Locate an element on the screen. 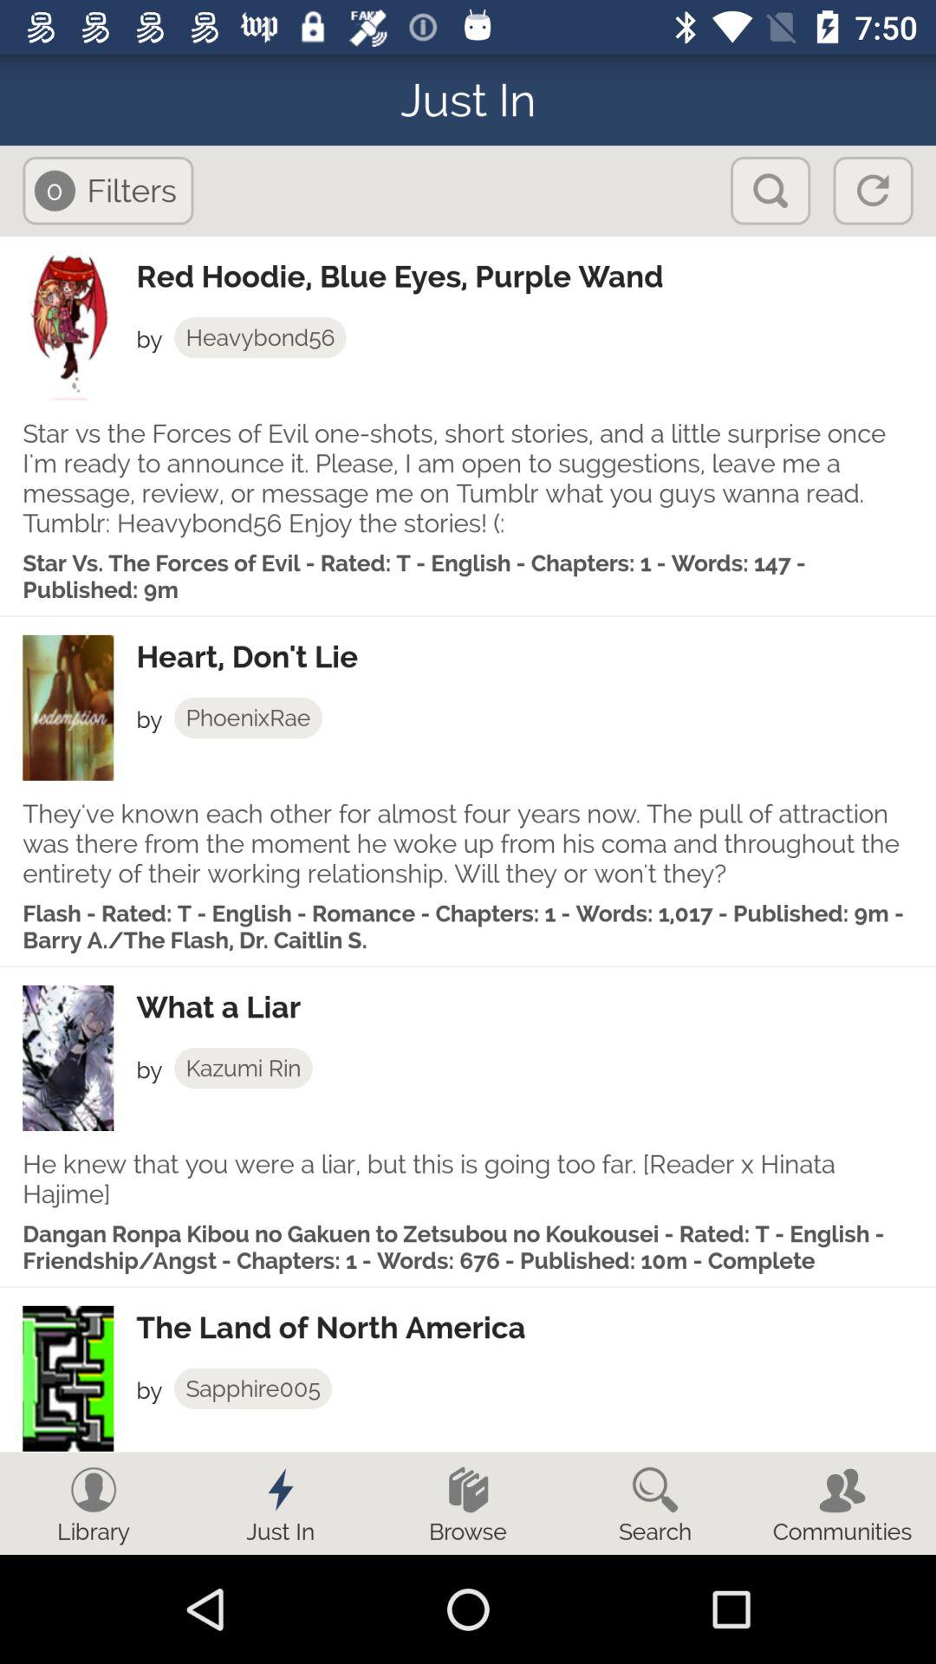  swipe until the heavybond56 icon is located at coordinates (260, 337).